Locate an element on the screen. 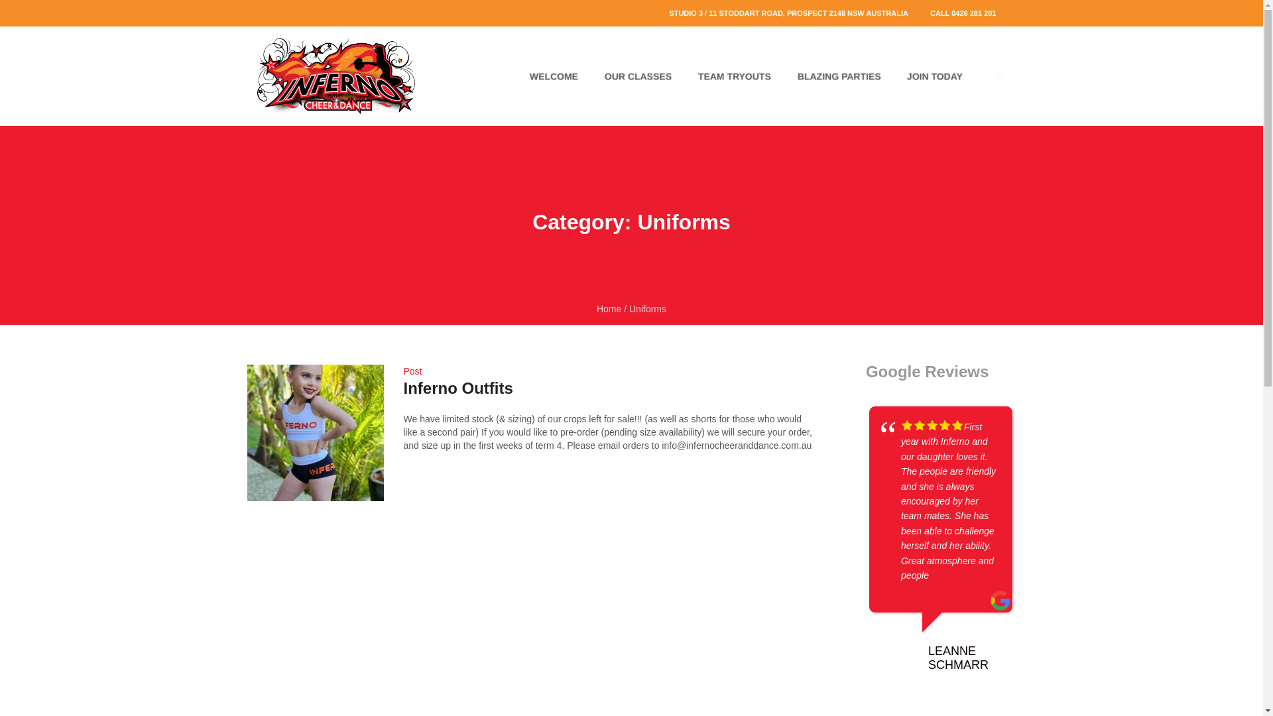 This screenshot has height=716, width=1273. KODA is located at coordinates (801, 663).